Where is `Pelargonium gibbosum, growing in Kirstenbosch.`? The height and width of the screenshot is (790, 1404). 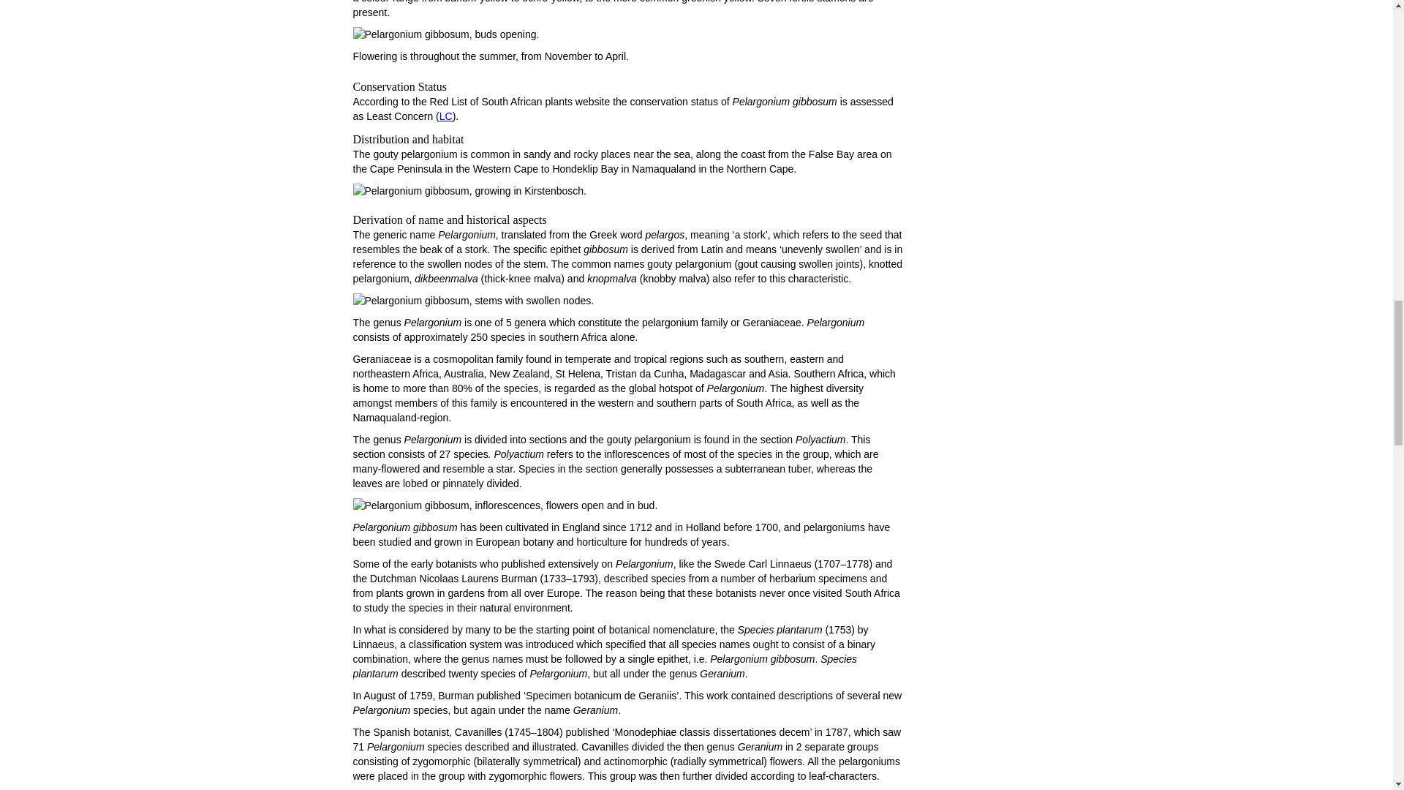 Pelargonium gibbosum, growing in Kirstenbosch. is located at coordinates (469, 190).